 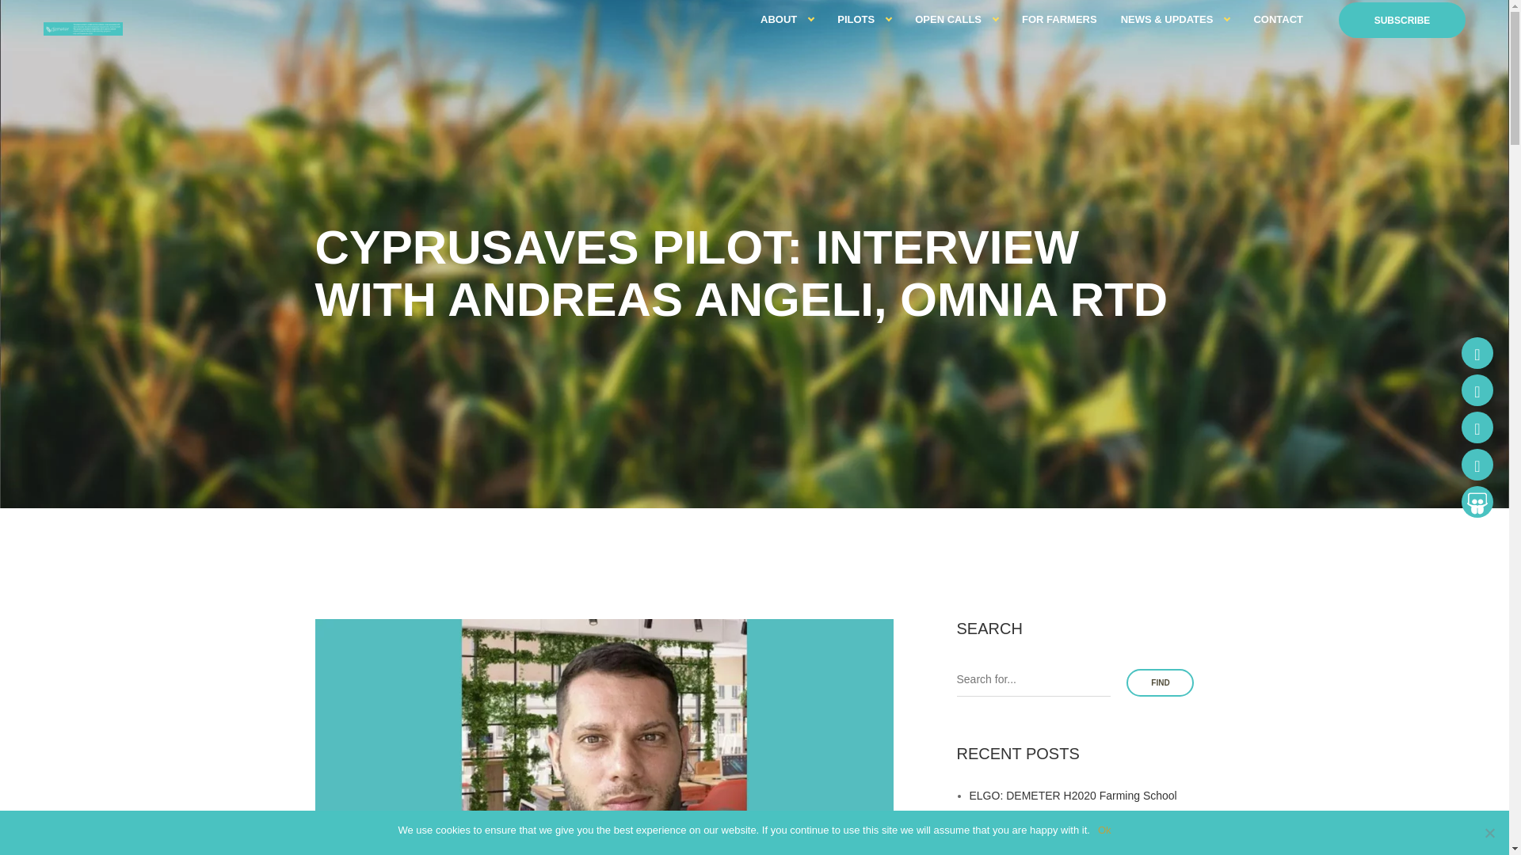 I want to click on LinkedIn, so click(x=1477, y=427).